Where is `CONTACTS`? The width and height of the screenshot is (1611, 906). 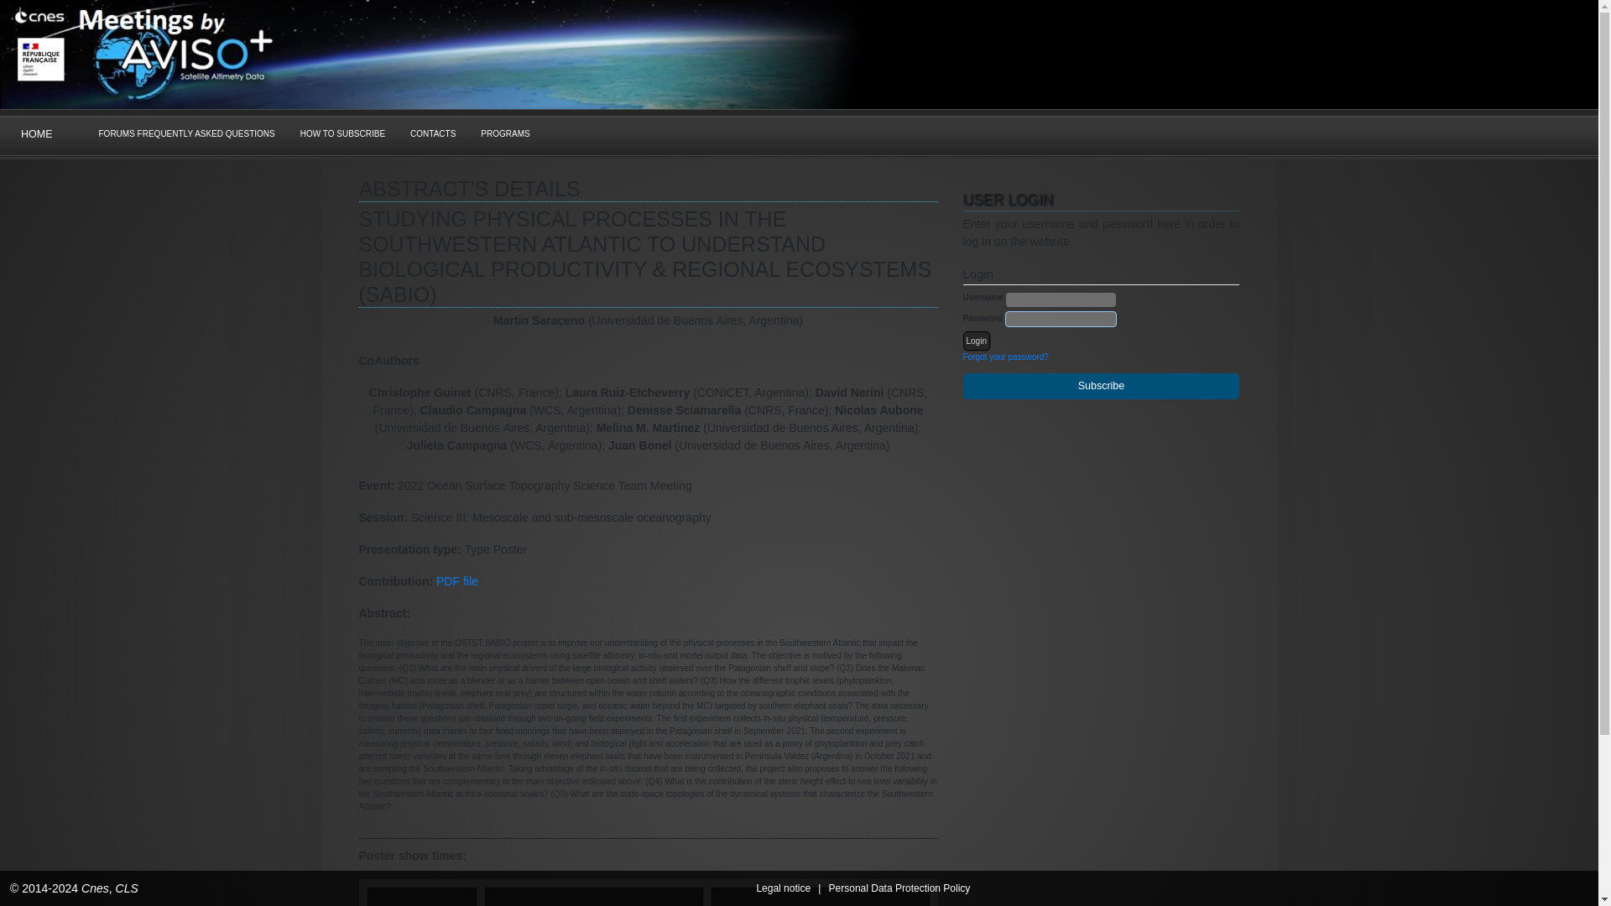
CONTACTS is located at coordinates (433, 134).